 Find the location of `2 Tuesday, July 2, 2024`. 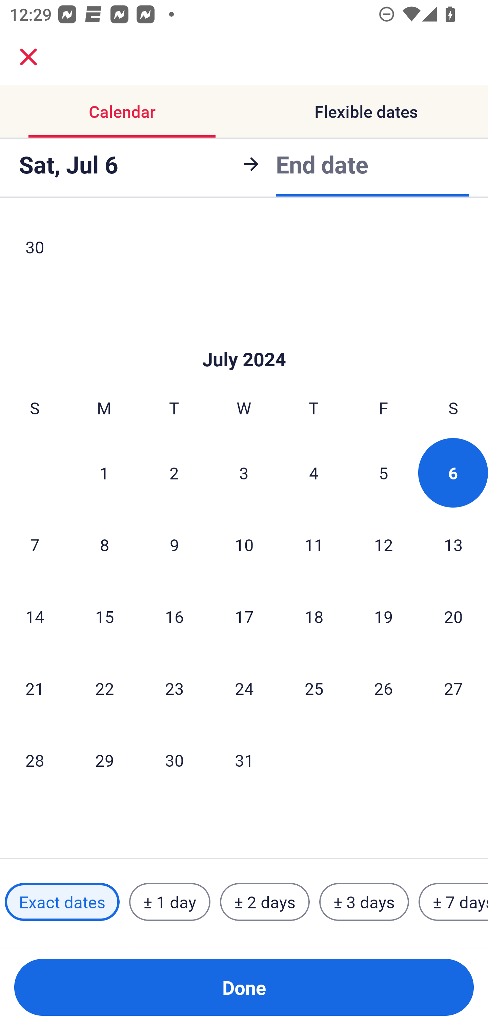

2 Tuesday, July 2, 2024 is located at coordinates (174, 473).